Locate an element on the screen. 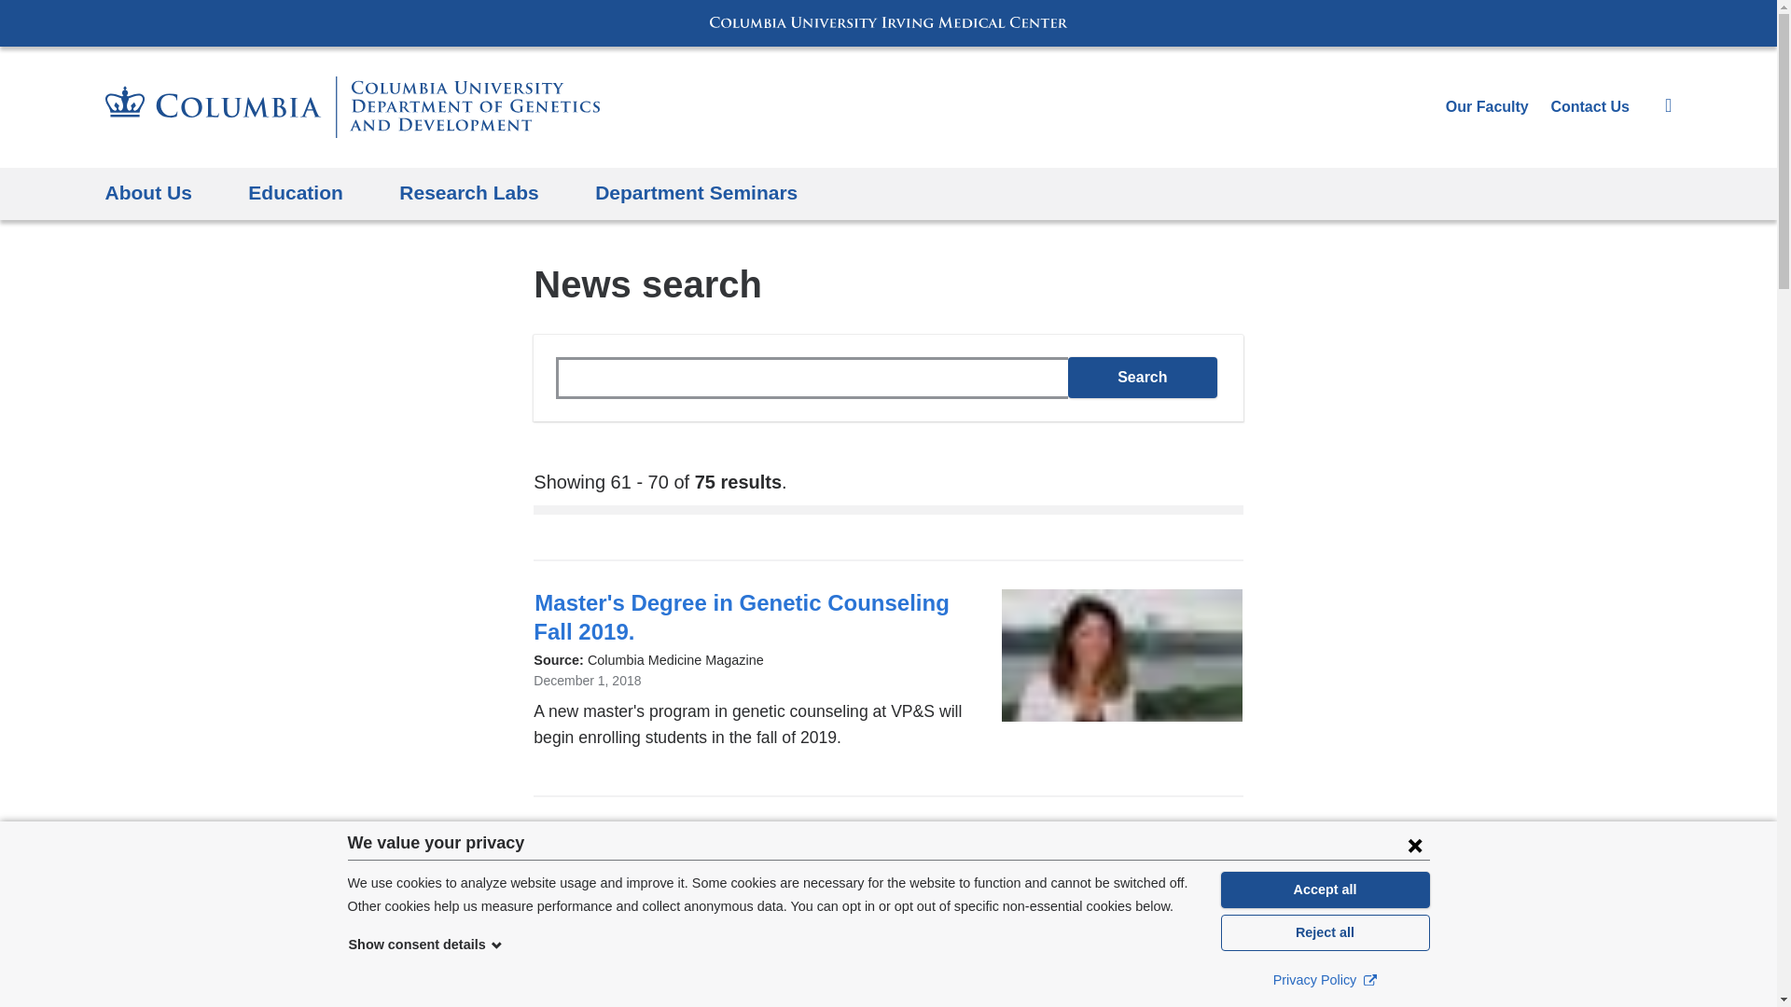  Reject all is located at coordinates (1325, 932).